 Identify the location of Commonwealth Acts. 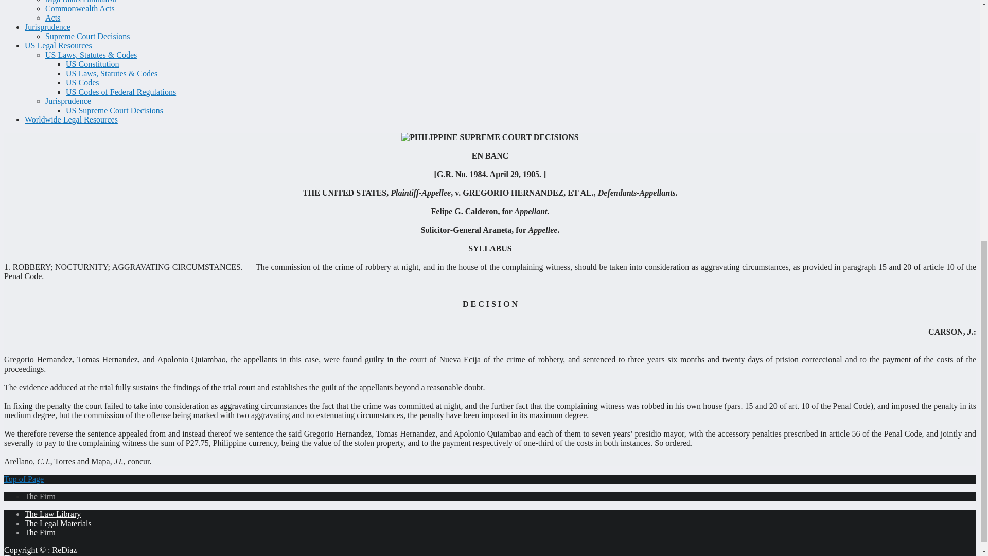
(80, 8).